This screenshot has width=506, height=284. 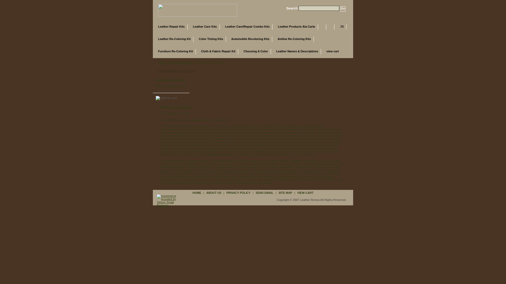 I want to click on view cart, so click(x=335, y=52).